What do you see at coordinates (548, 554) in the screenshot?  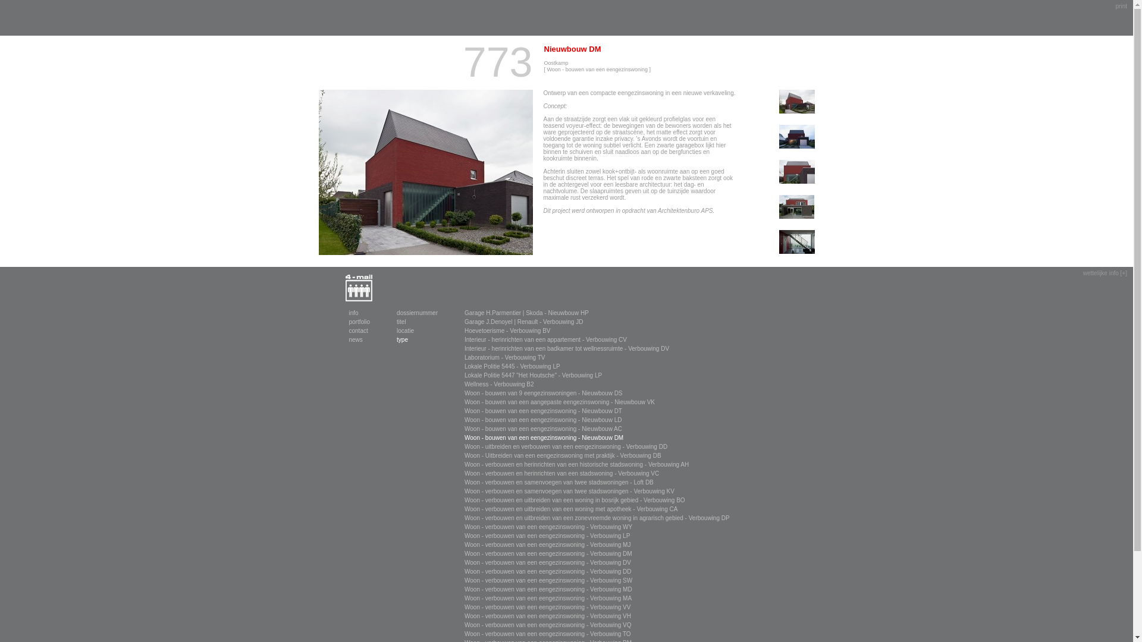 I see `Woon - verbouwen van een eengezinswoning - Verbouwing DM` at bounding box center [548, 554].